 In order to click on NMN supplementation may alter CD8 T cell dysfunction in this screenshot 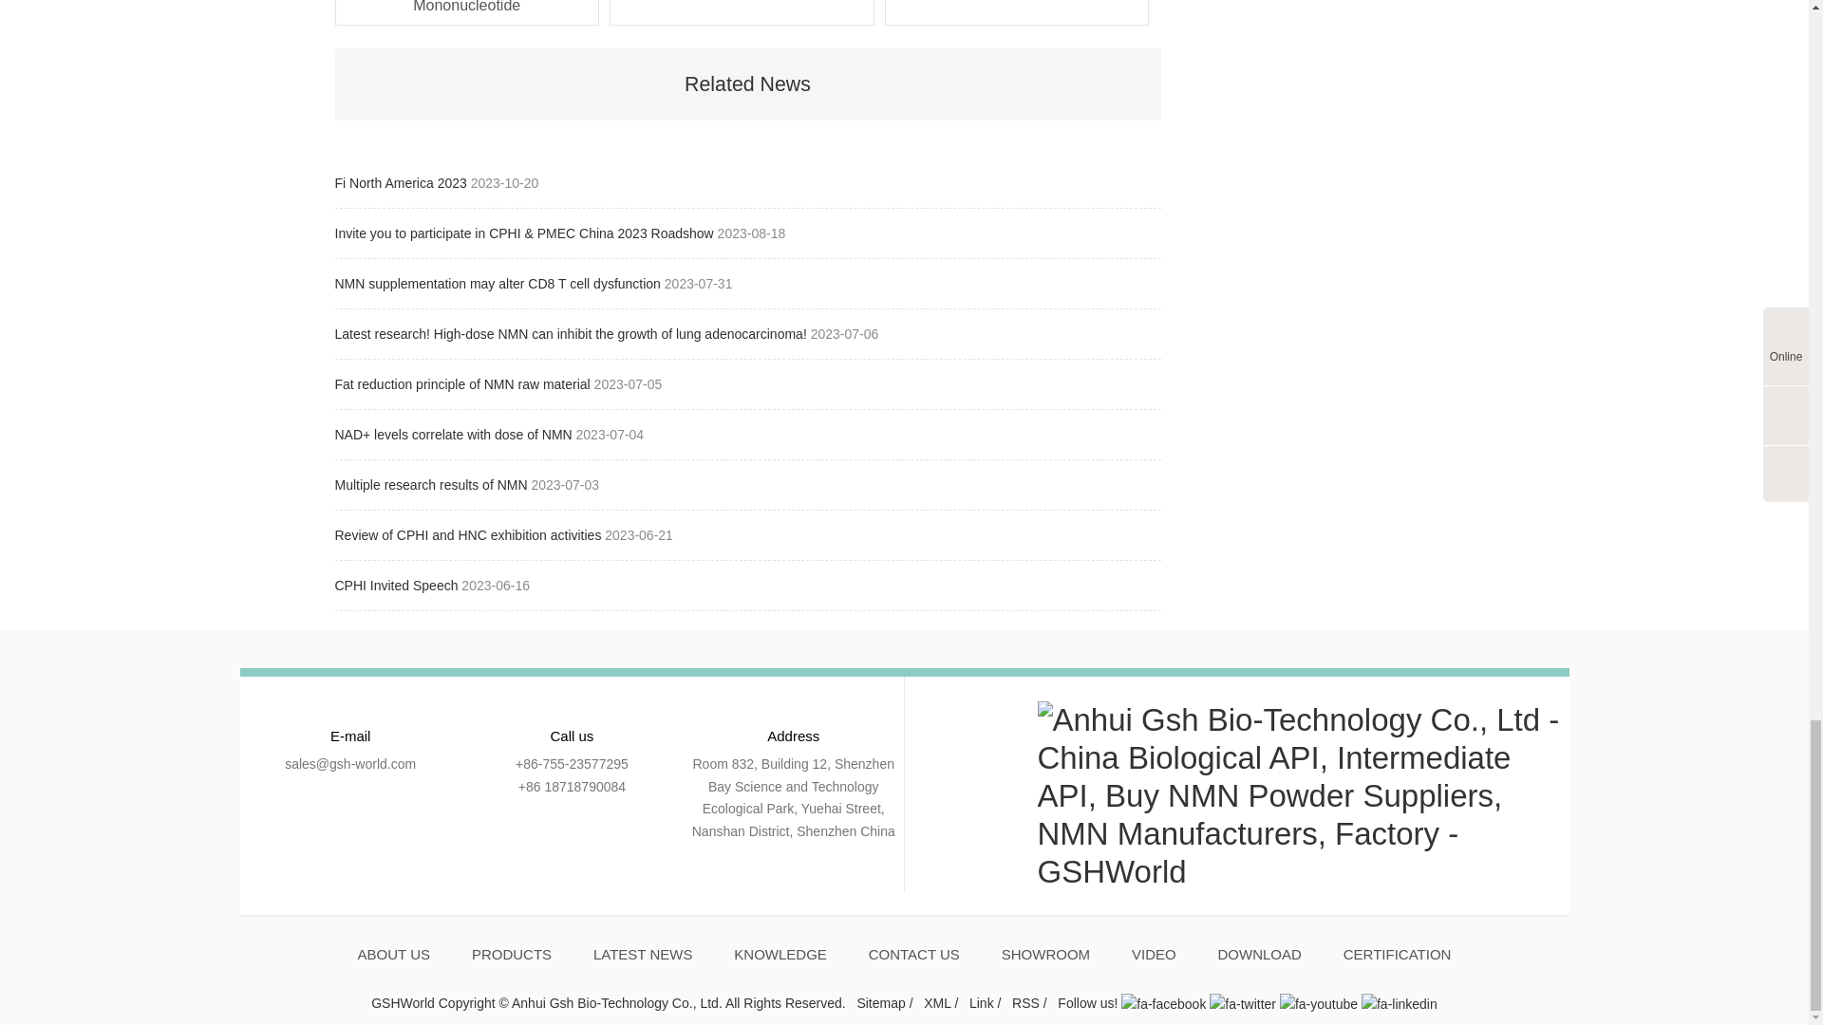, I will do `click(498, 283)`.